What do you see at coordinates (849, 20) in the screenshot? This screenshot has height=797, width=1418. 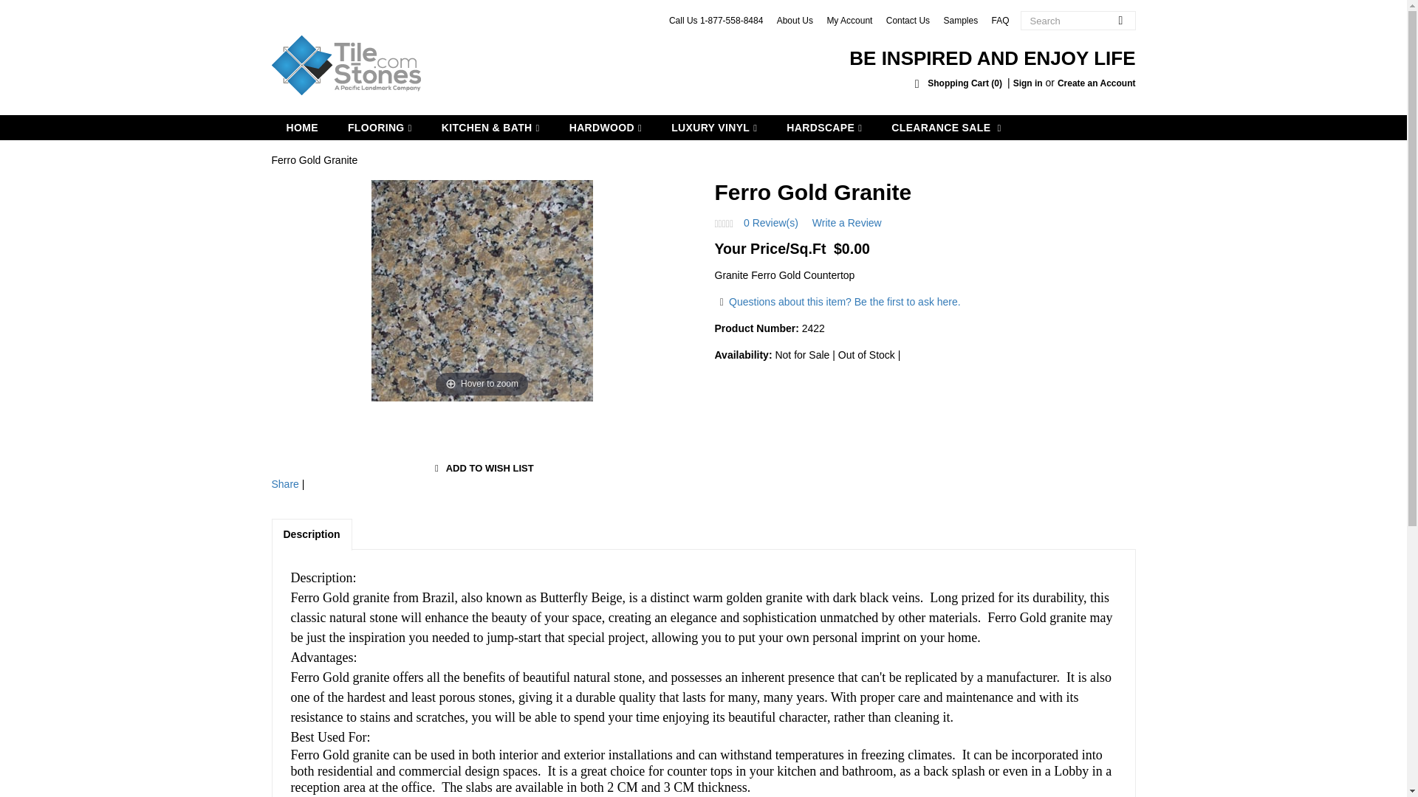 I see `My Account` at bounding box center [849, 20].